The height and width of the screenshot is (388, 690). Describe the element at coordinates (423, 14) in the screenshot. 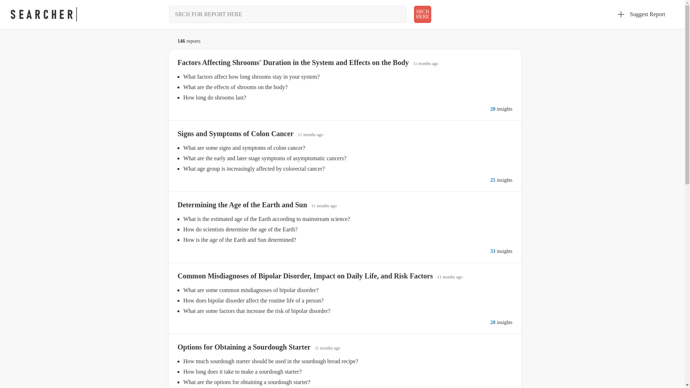

I see `Signs and Symptoms of Colon Cancer` at that location.